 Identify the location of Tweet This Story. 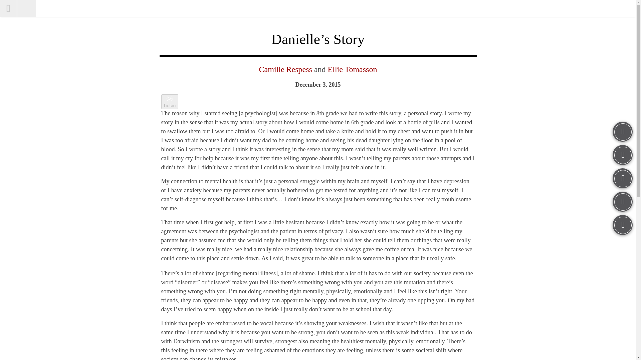
(623, 201).